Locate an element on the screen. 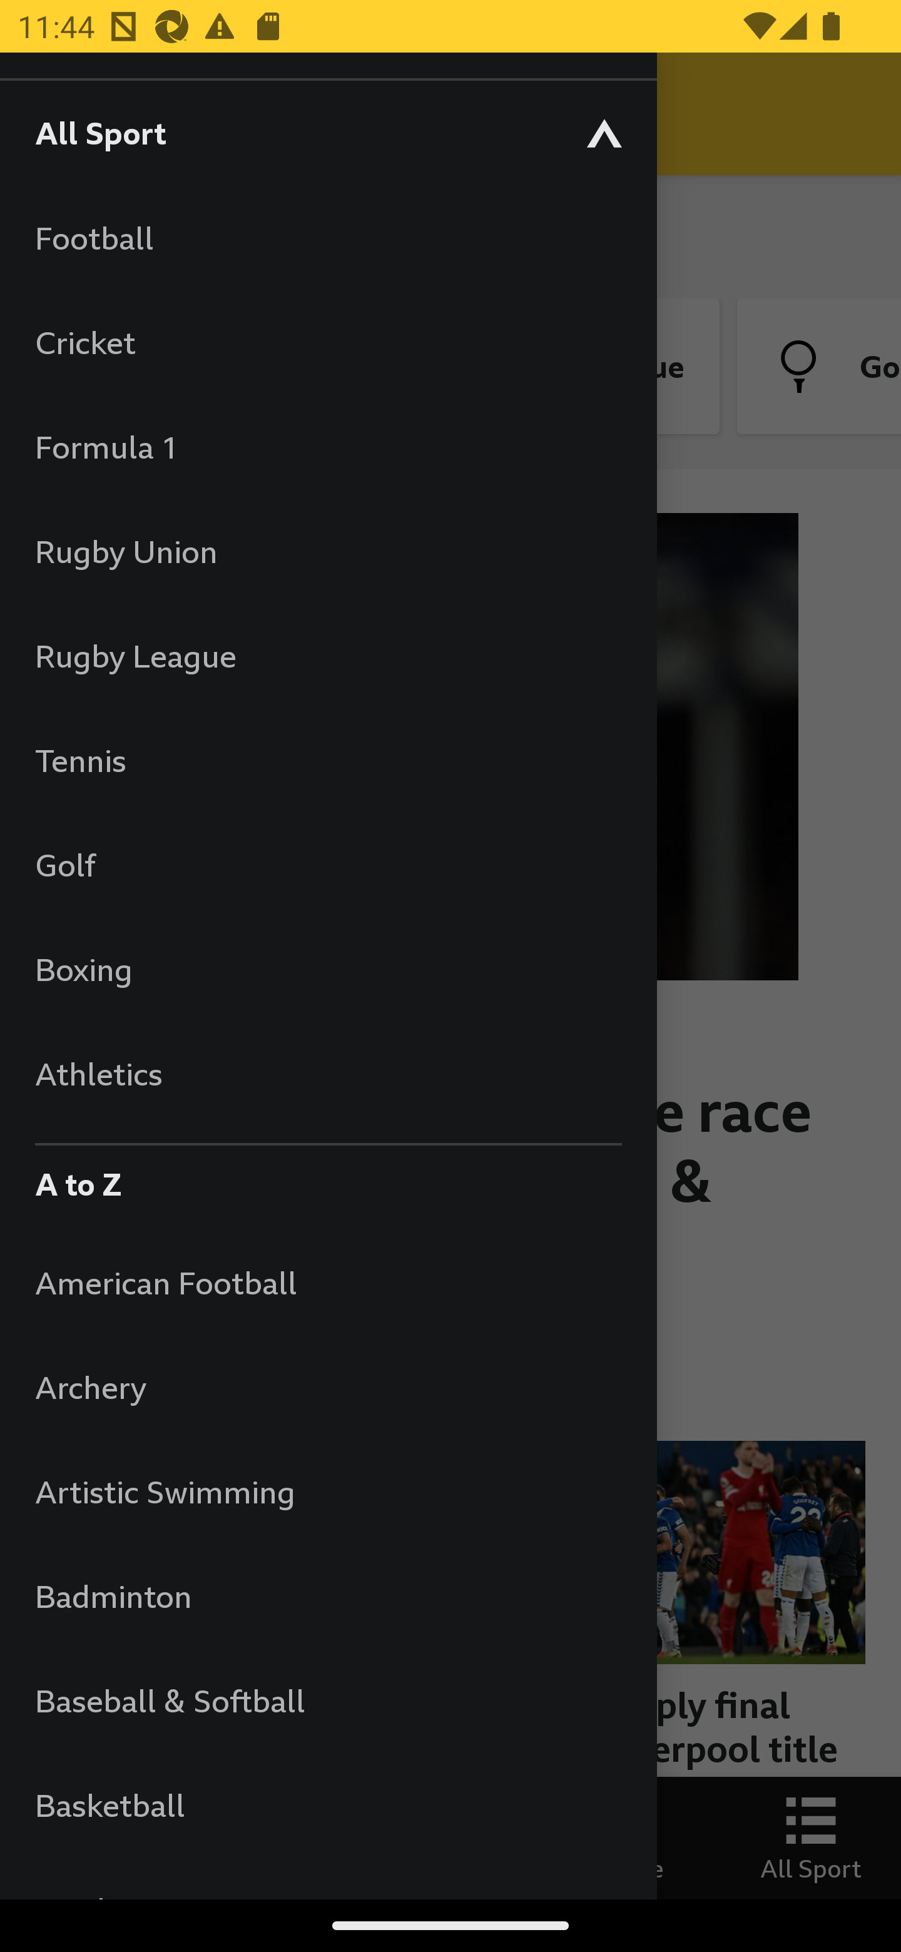 The height and width of the screenshot is (1952, 901). Baseball & Softball is located at coordinates (328, 1700).